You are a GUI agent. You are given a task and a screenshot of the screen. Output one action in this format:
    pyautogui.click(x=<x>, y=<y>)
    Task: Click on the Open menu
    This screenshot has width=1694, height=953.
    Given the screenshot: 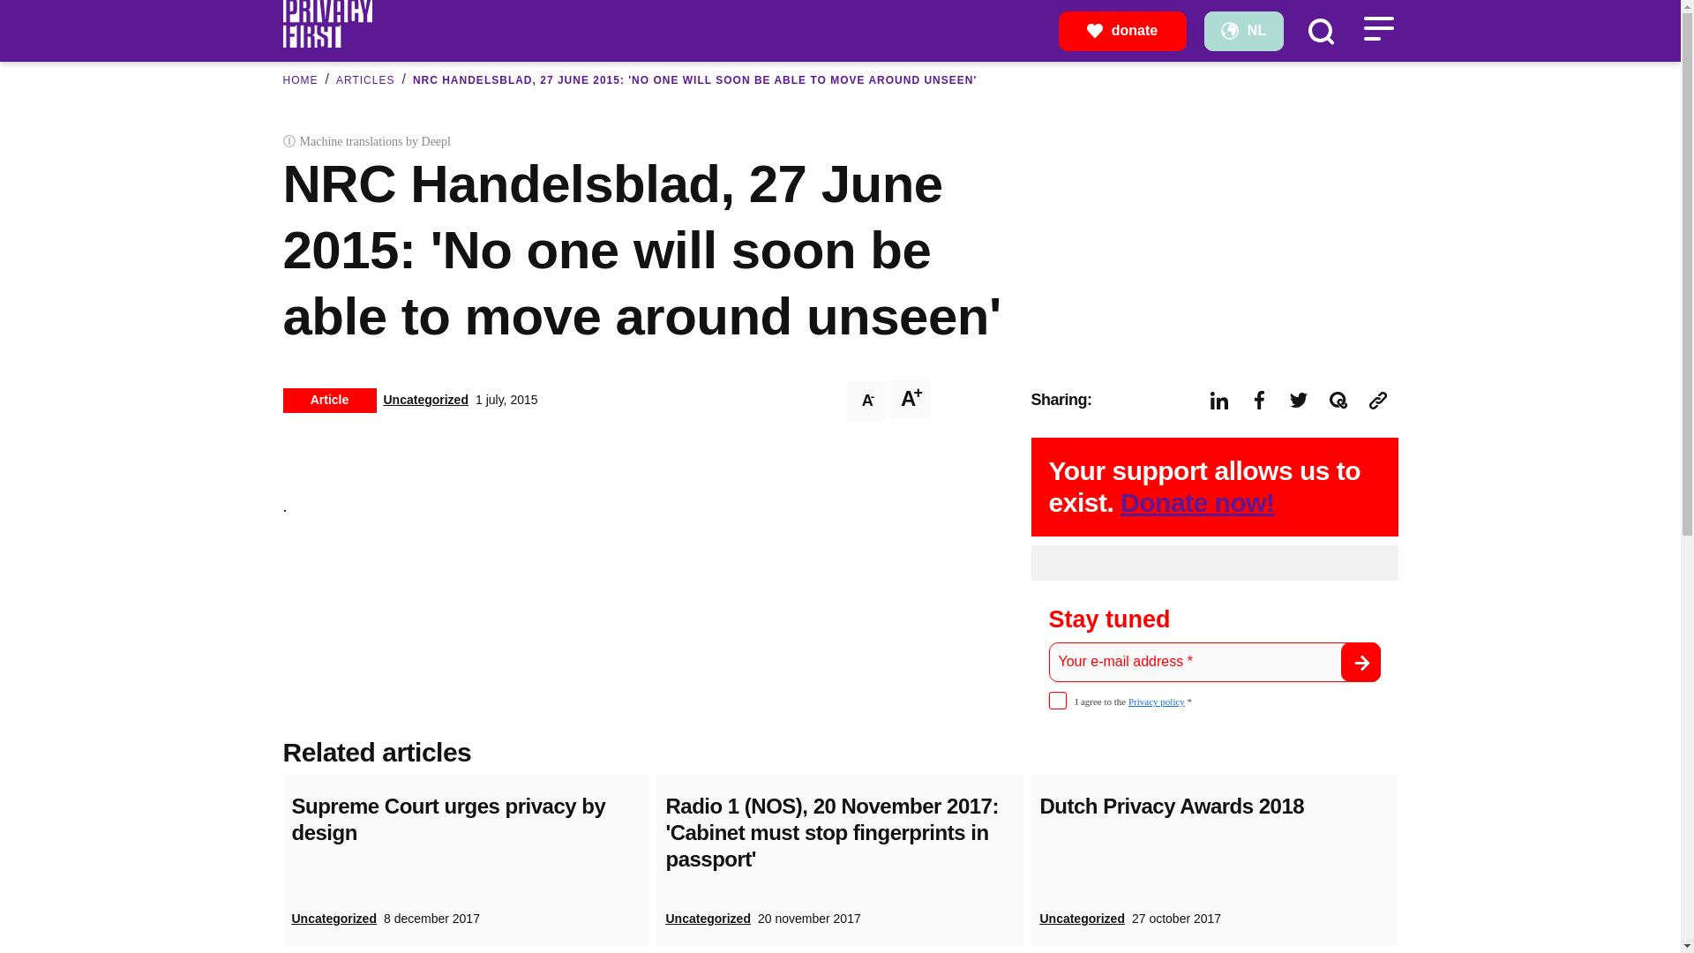 What is the action you would take?
    pyautogui.click(x=1378, y=28)
    